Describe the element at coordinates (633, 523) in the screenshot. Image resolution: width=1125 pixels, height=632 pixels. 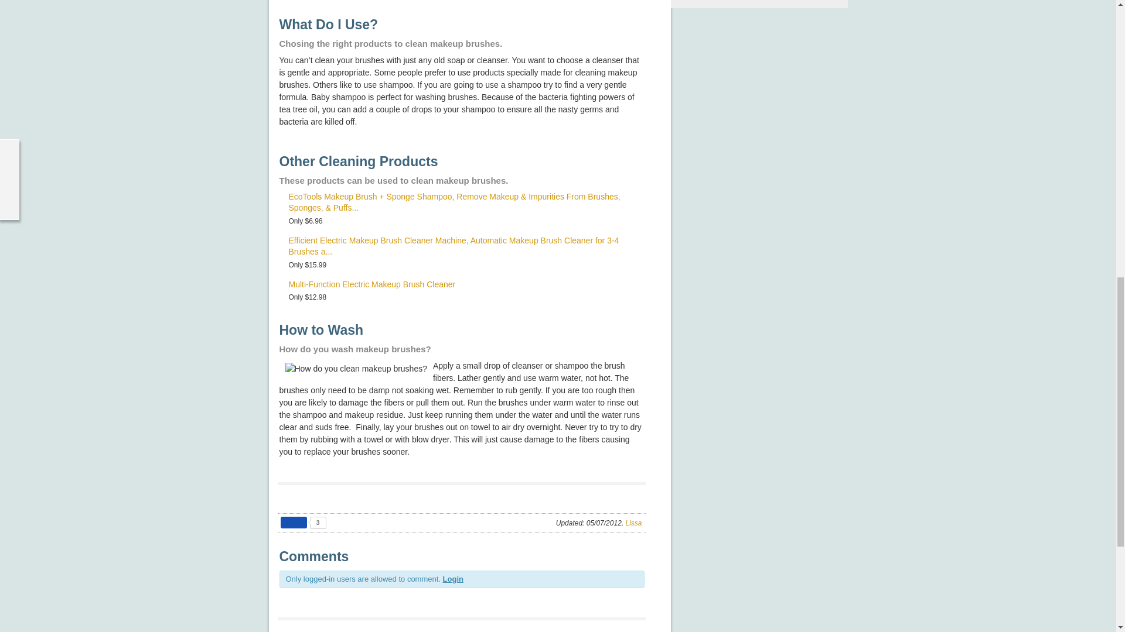
I see `Lissa` at that location.